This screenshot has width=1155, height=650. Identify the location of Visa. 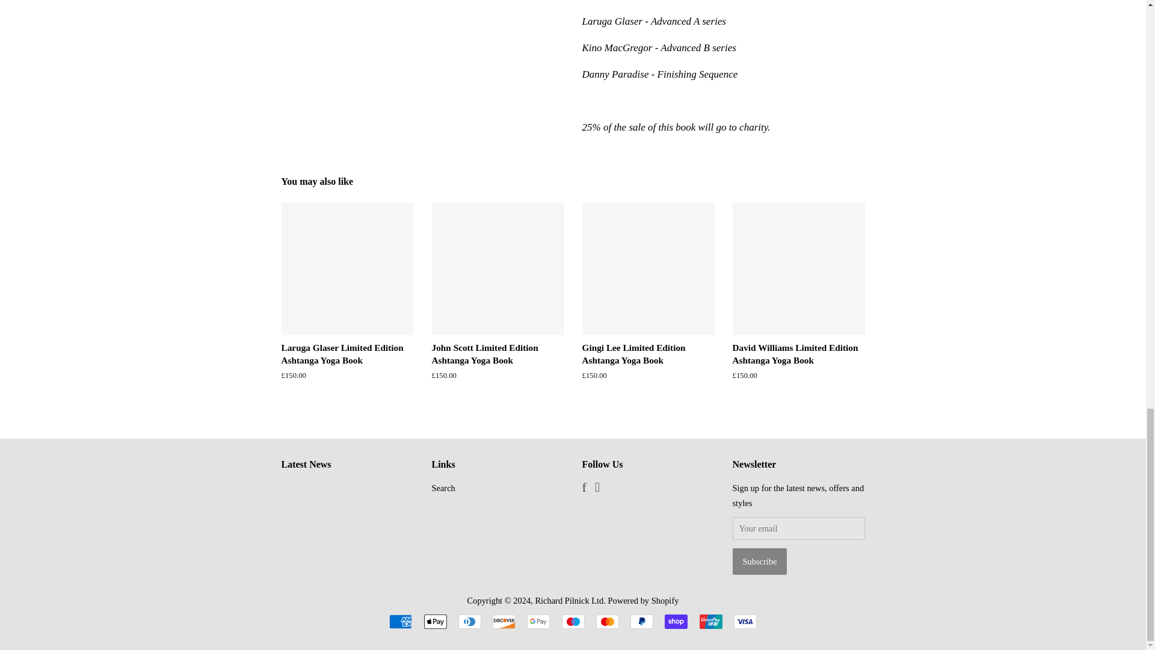
(745, 621).